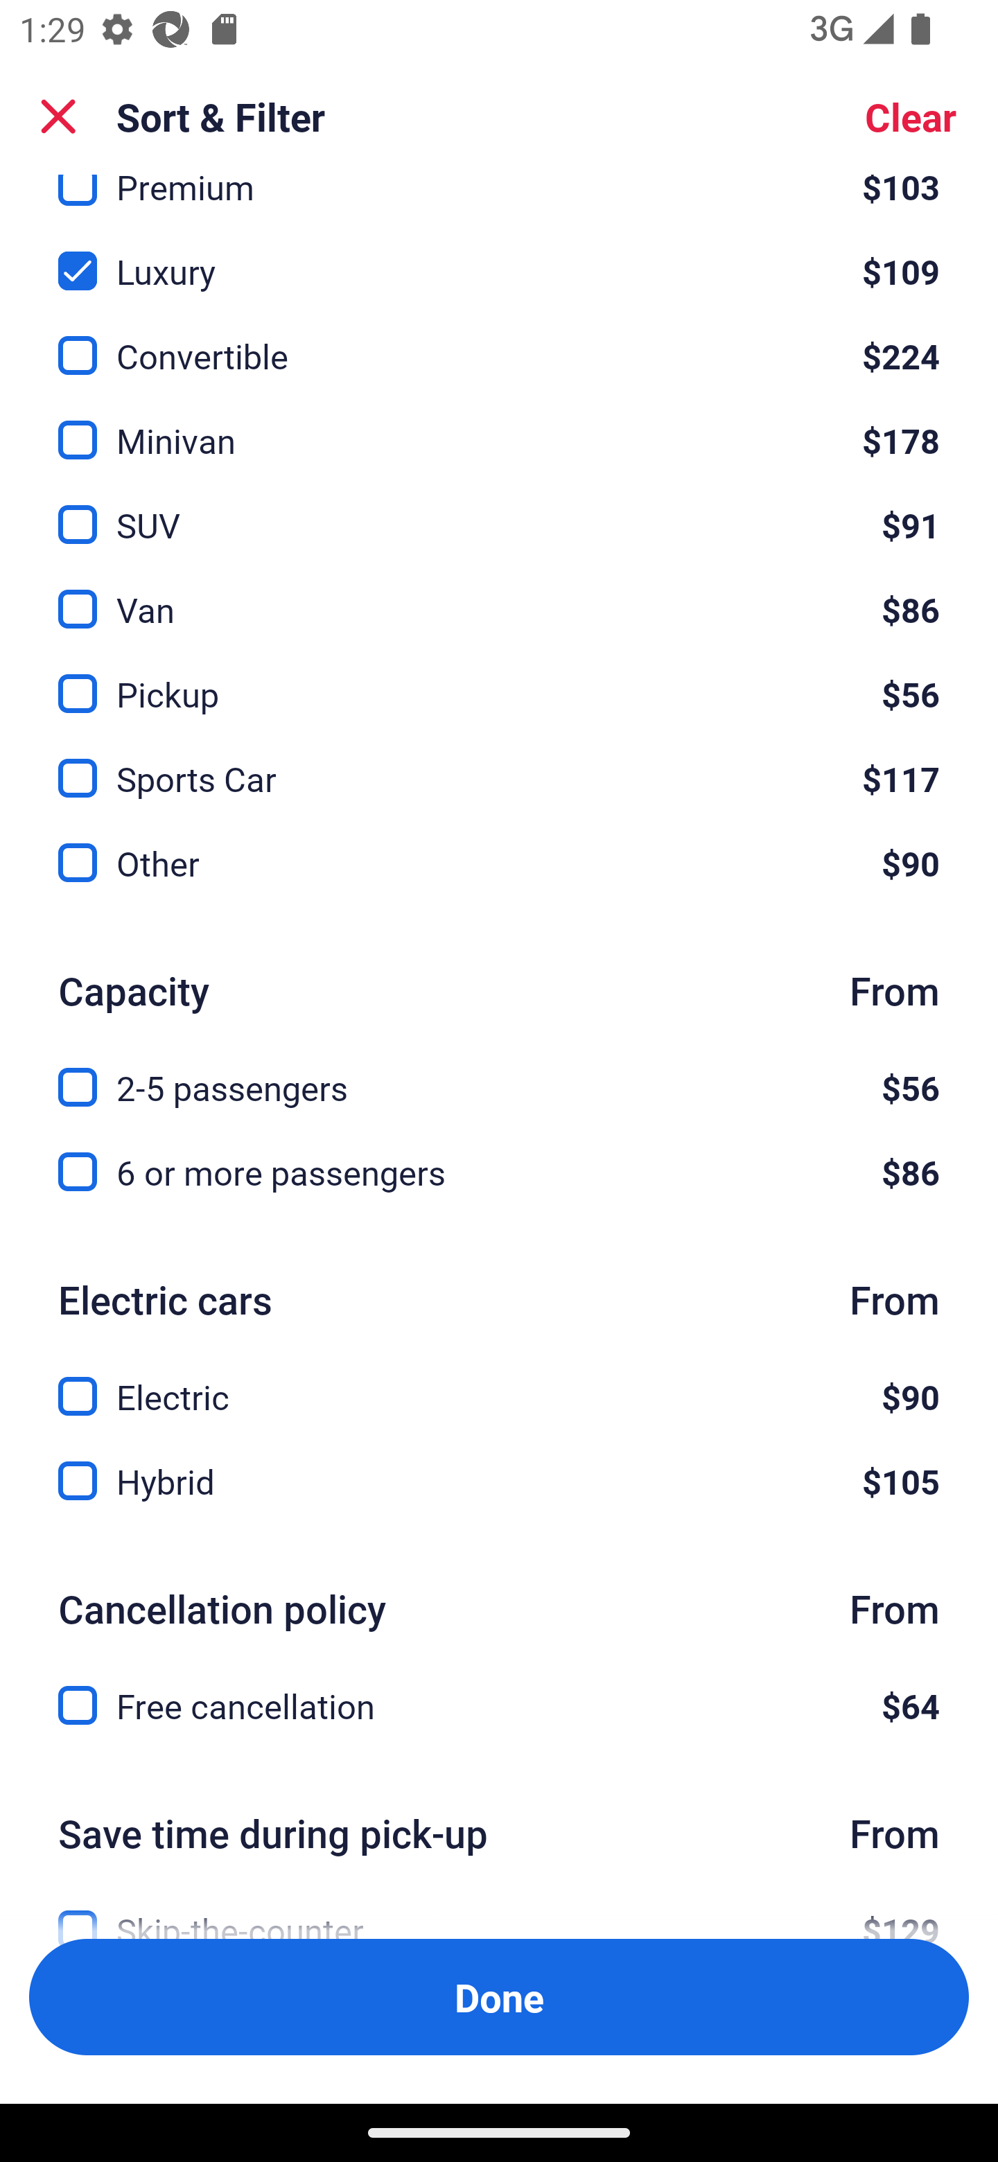 This screenshot has height=2162, width=998. Describe the element at coordinates (499, 1071) in the screenshot. I see `2-5 passengers, $56 2-5 passengers $56` at that location.